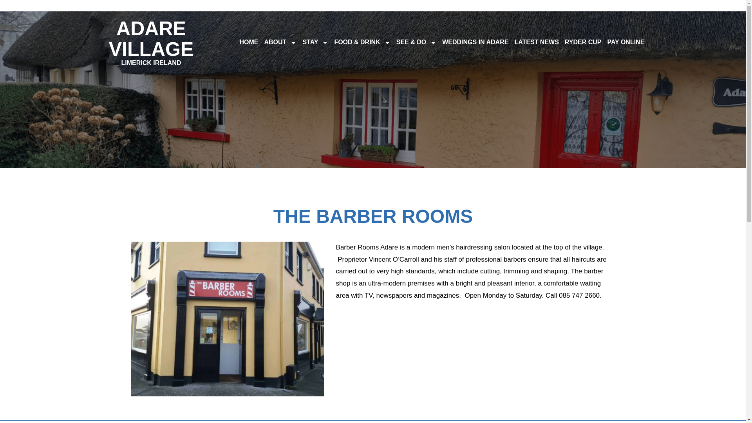 The width and height of the screenshot is (752, 423). I want to click on ABOUT, so click(625, 42).